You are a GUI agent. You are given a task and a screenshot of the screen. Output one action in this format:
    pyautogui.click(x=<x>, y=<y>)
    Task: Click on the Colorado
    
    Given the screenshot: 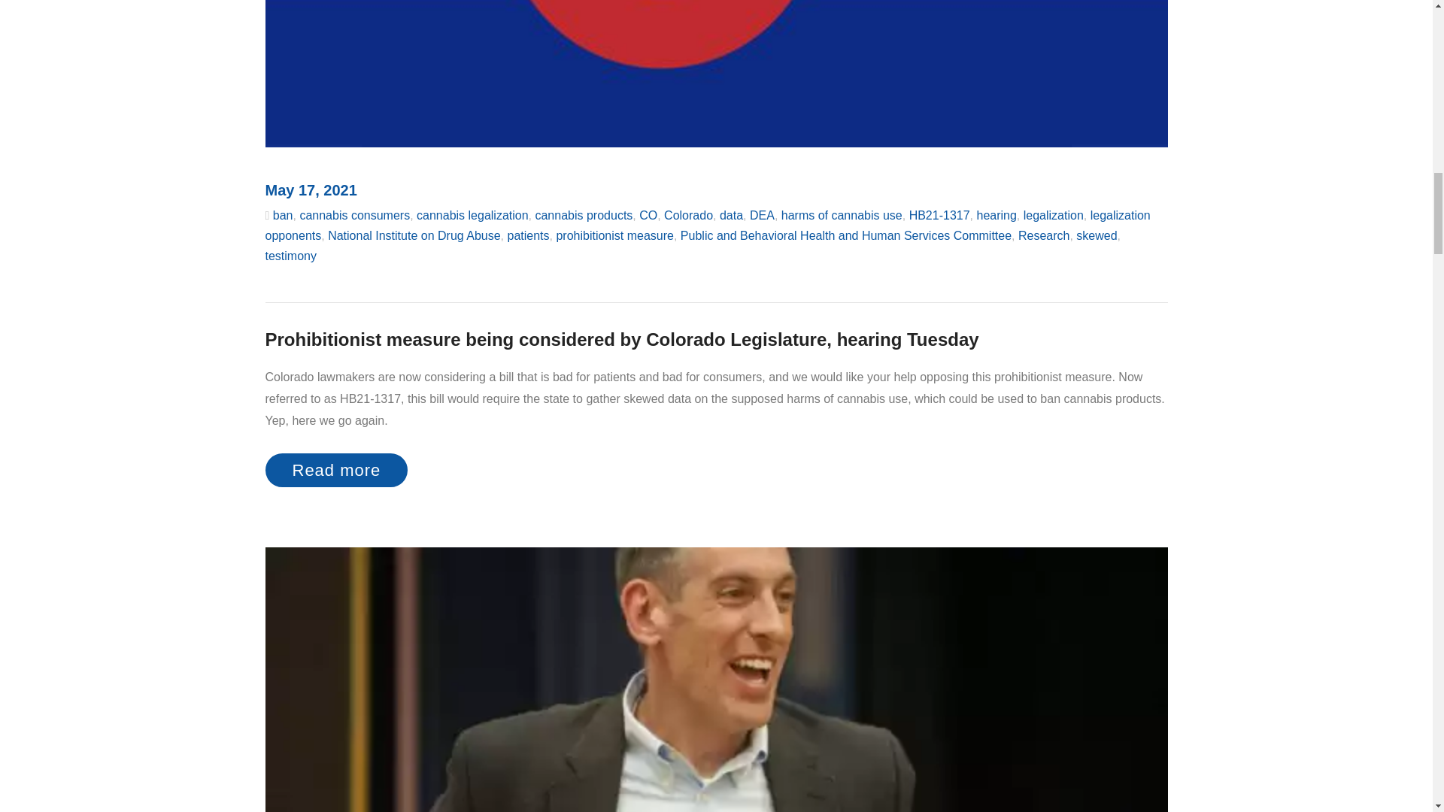 What is the action you would take?
    pyautogui.click(x=689, y=215)
    